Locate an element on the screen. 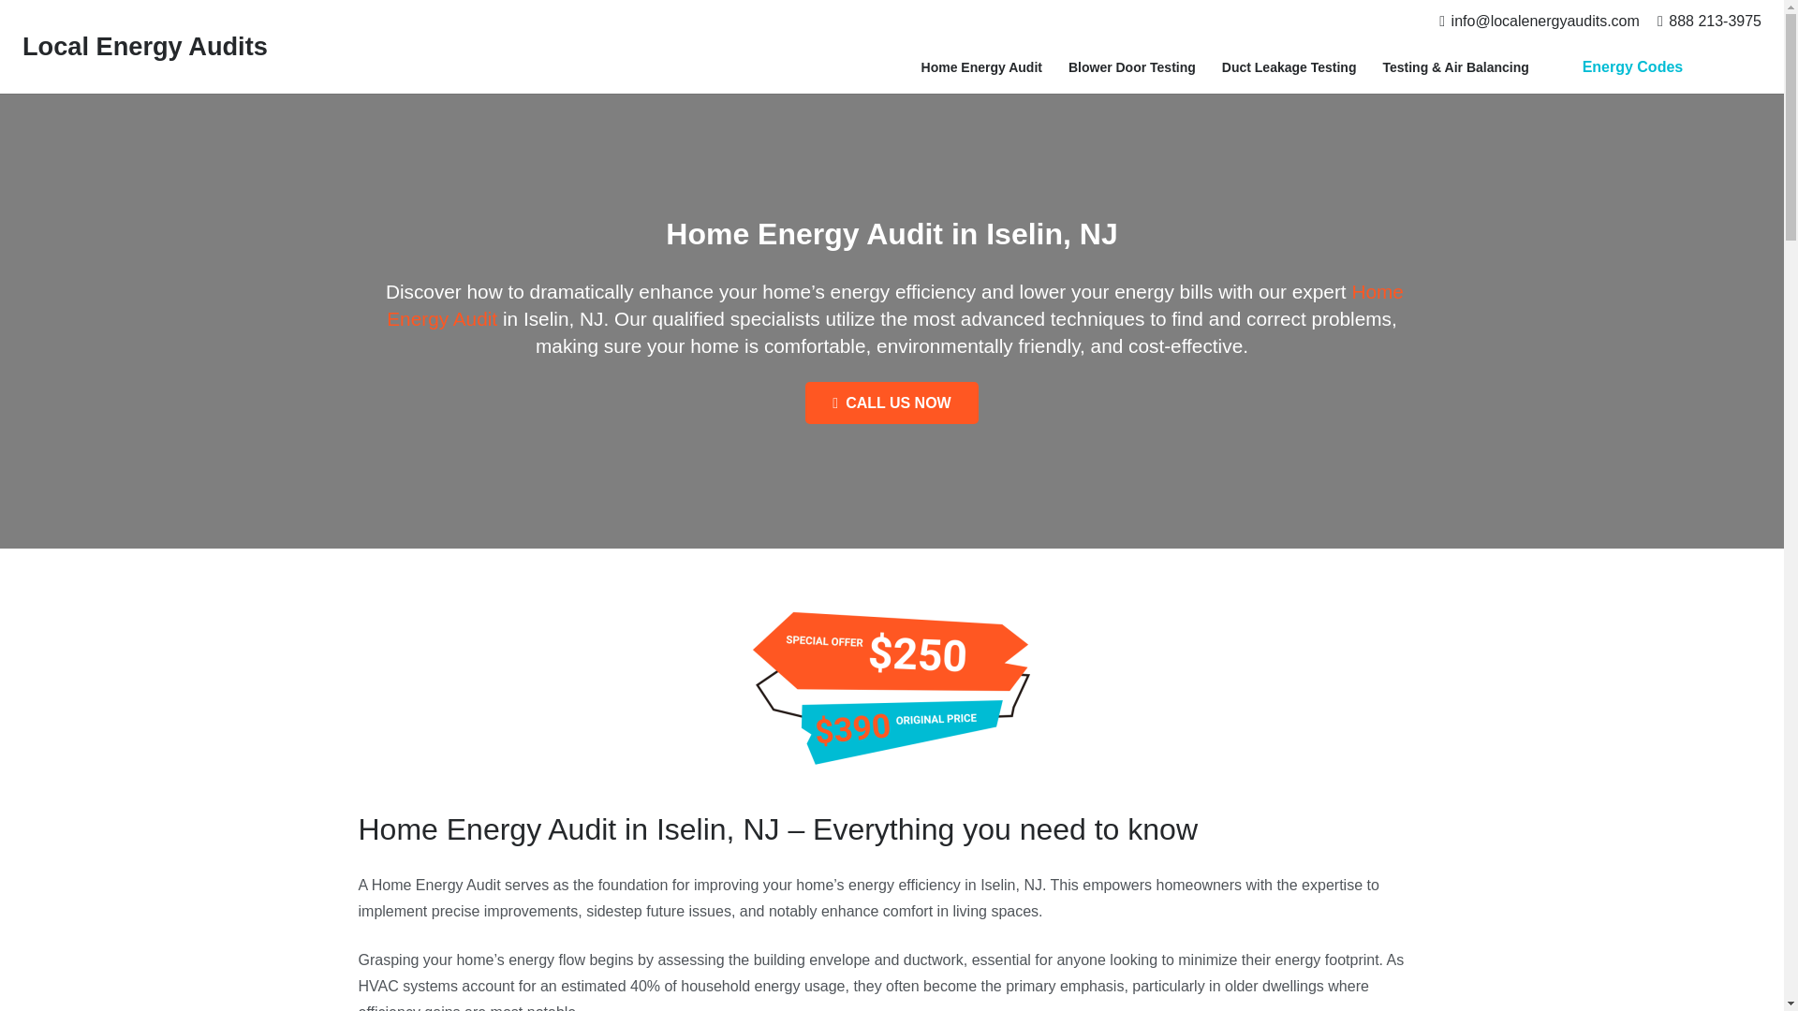 The width and height of the screenshot is (1798, 1011). Duct Leakage Testing is located at coordinates (1289, 67).